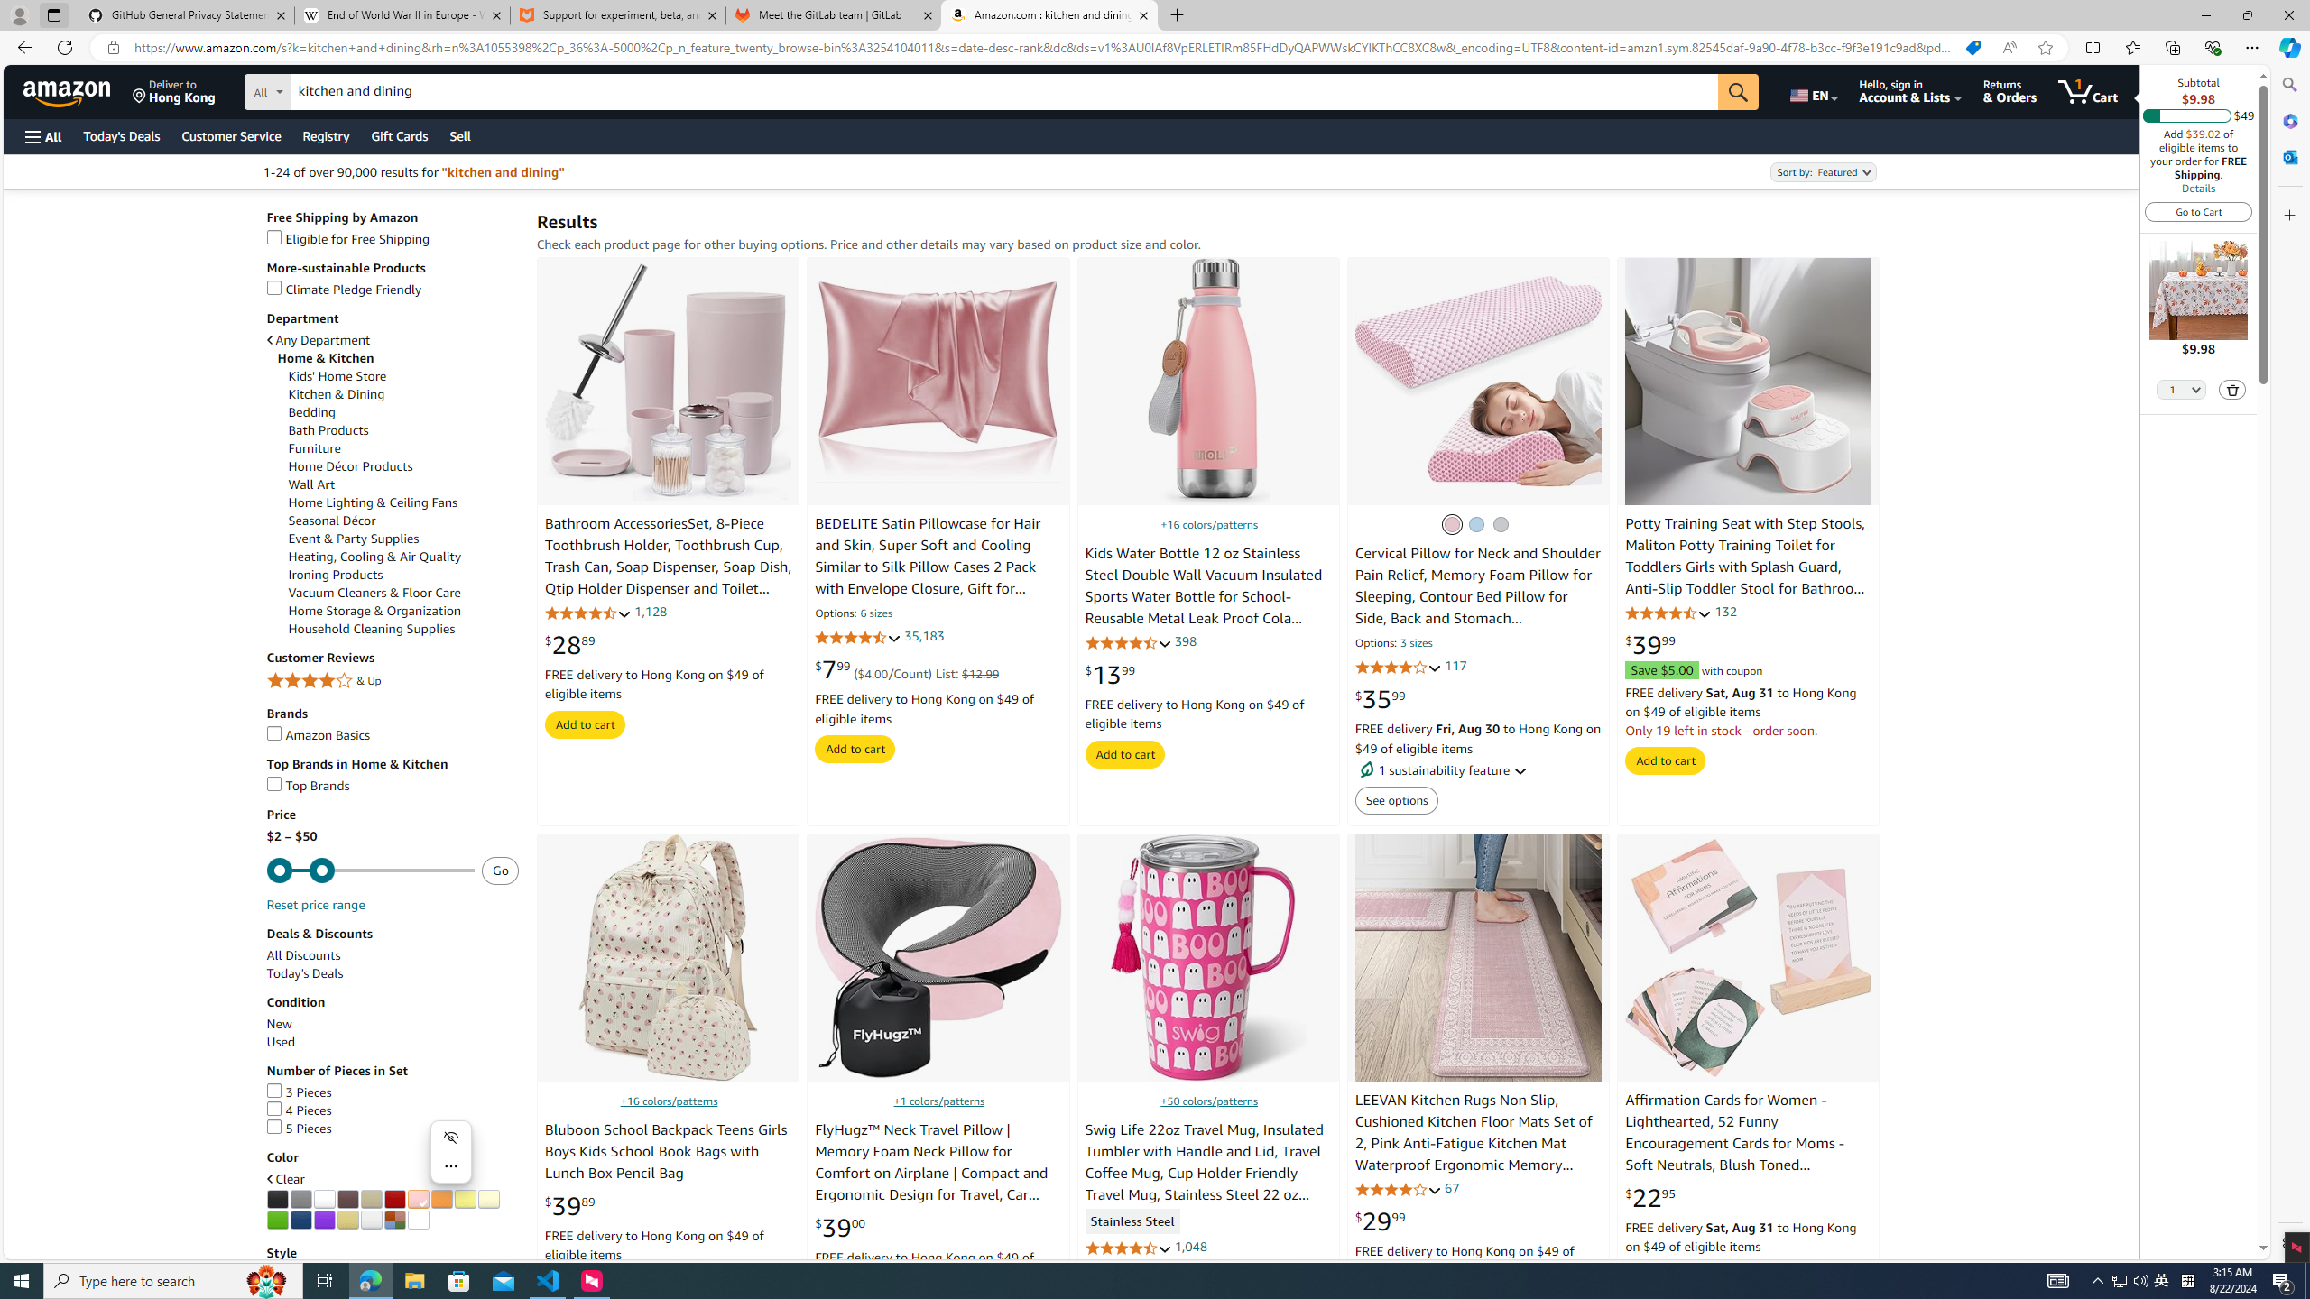 This screenshot has width=2310, height=1299. Describe the element at coordinates (187, 15) in the screenshot. I see `GitHub General Privacy Statement - GitHub Docs` at that location.